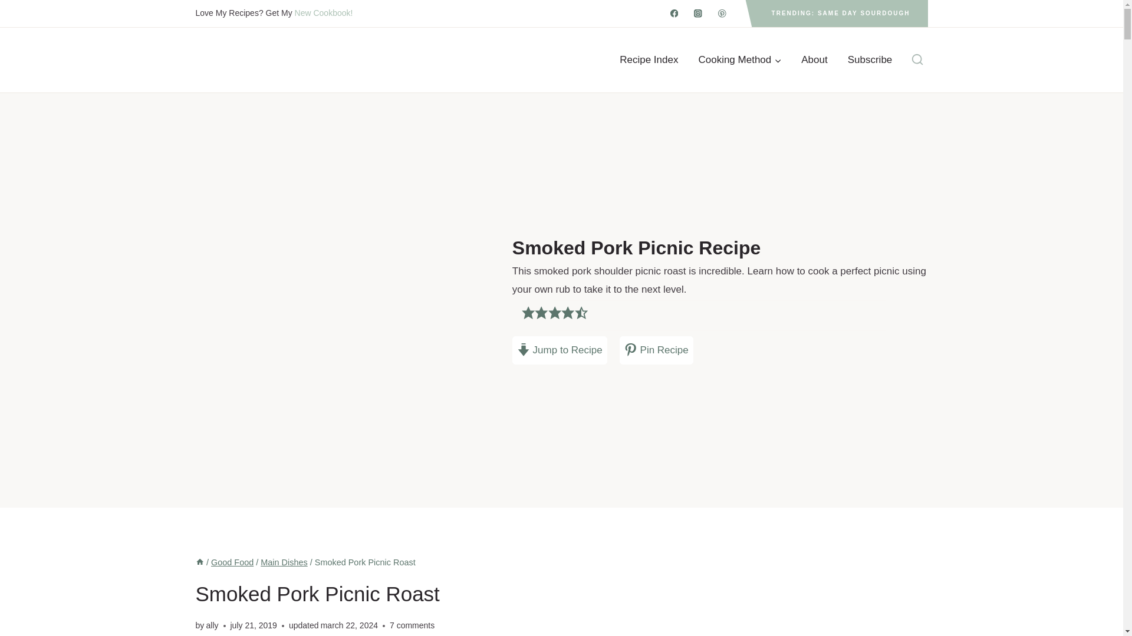  I want to click on Recipe Index, so click(649, 60).